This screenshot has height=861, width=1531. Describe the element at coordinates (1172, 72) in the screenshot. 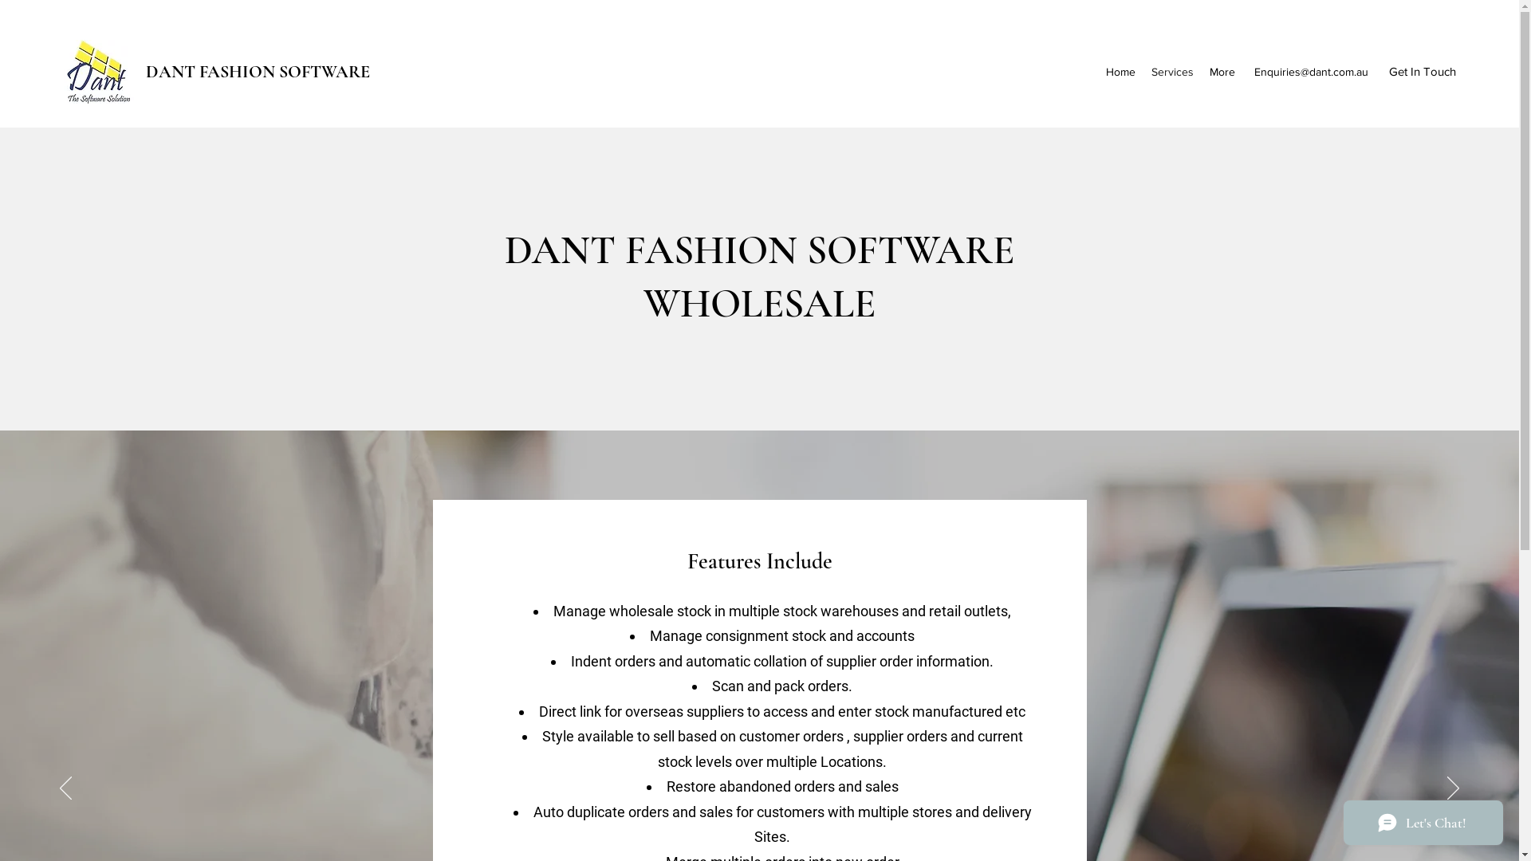

I see `Services` at that location.